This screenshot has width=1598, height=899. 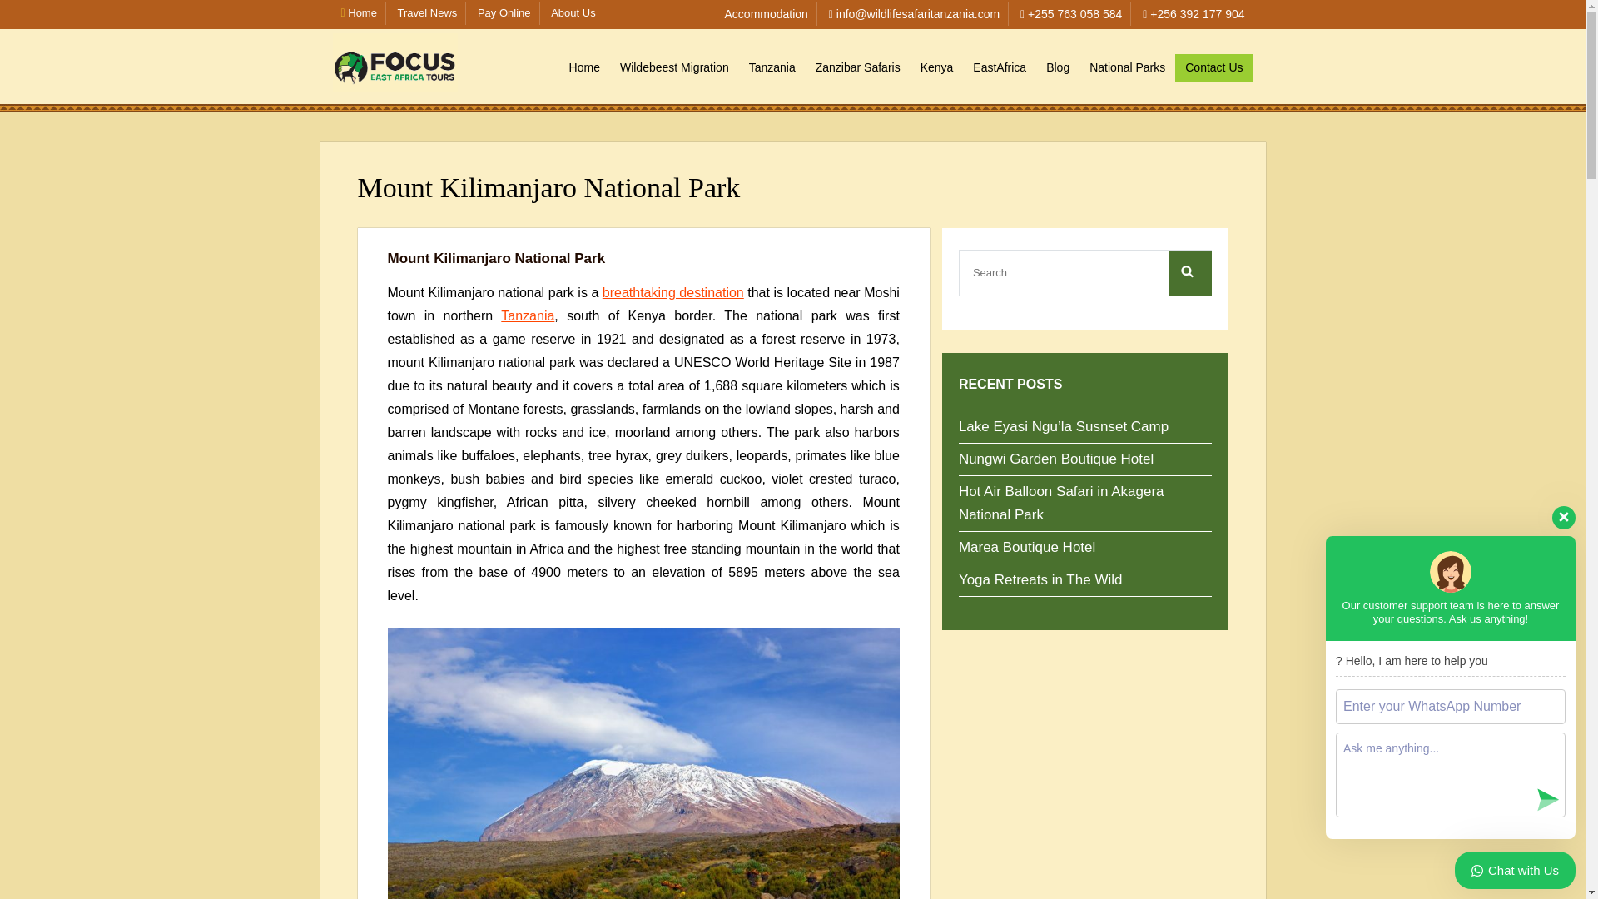 What do you see at coordinates (1189, 273) in the screenshot?
I see `Search` at bounding box center [1189, 273].